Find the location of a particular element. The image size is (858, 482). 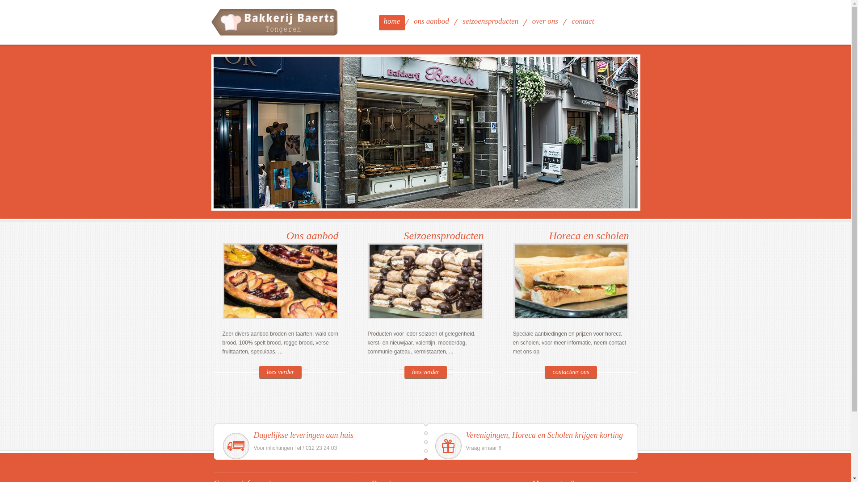

seizoensproducten is located at coordinates (491, 23).